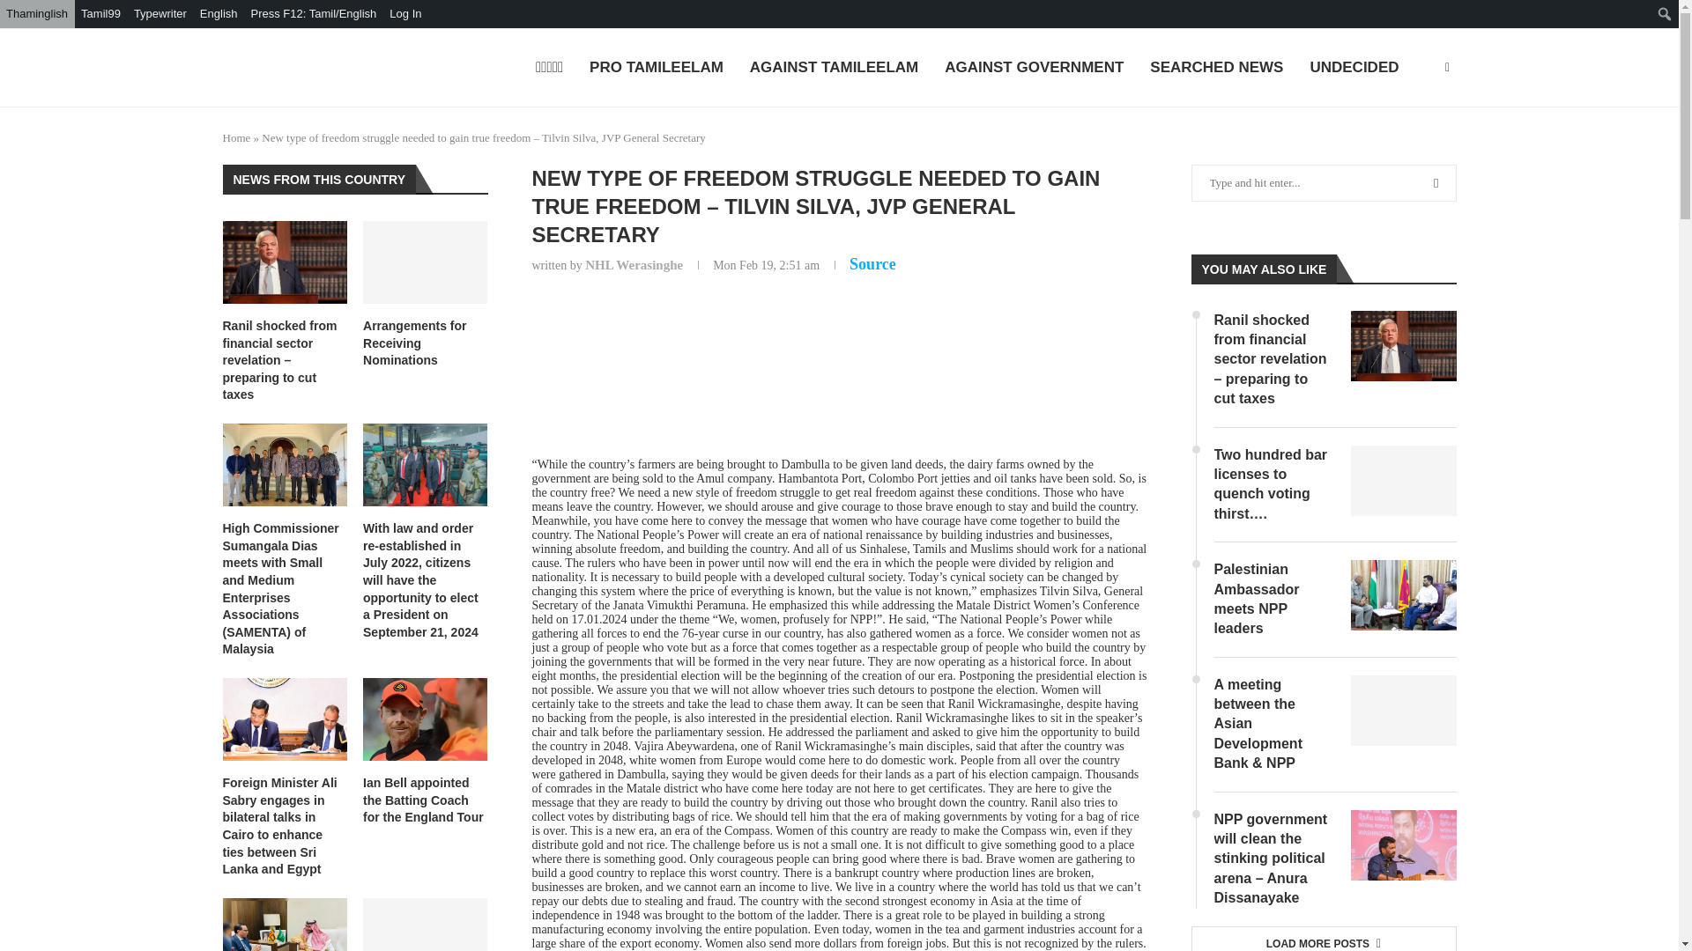  I want to click on NHL Werasinghe, so click(634, 264).